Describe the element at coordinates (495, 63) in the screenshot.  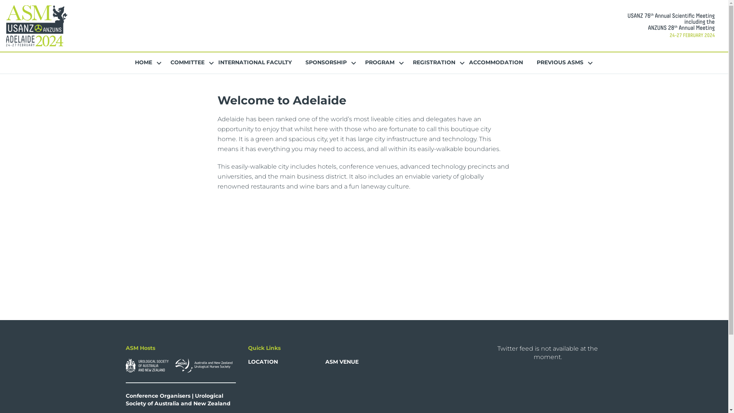
I see `ACCOMMODATION` at that location.